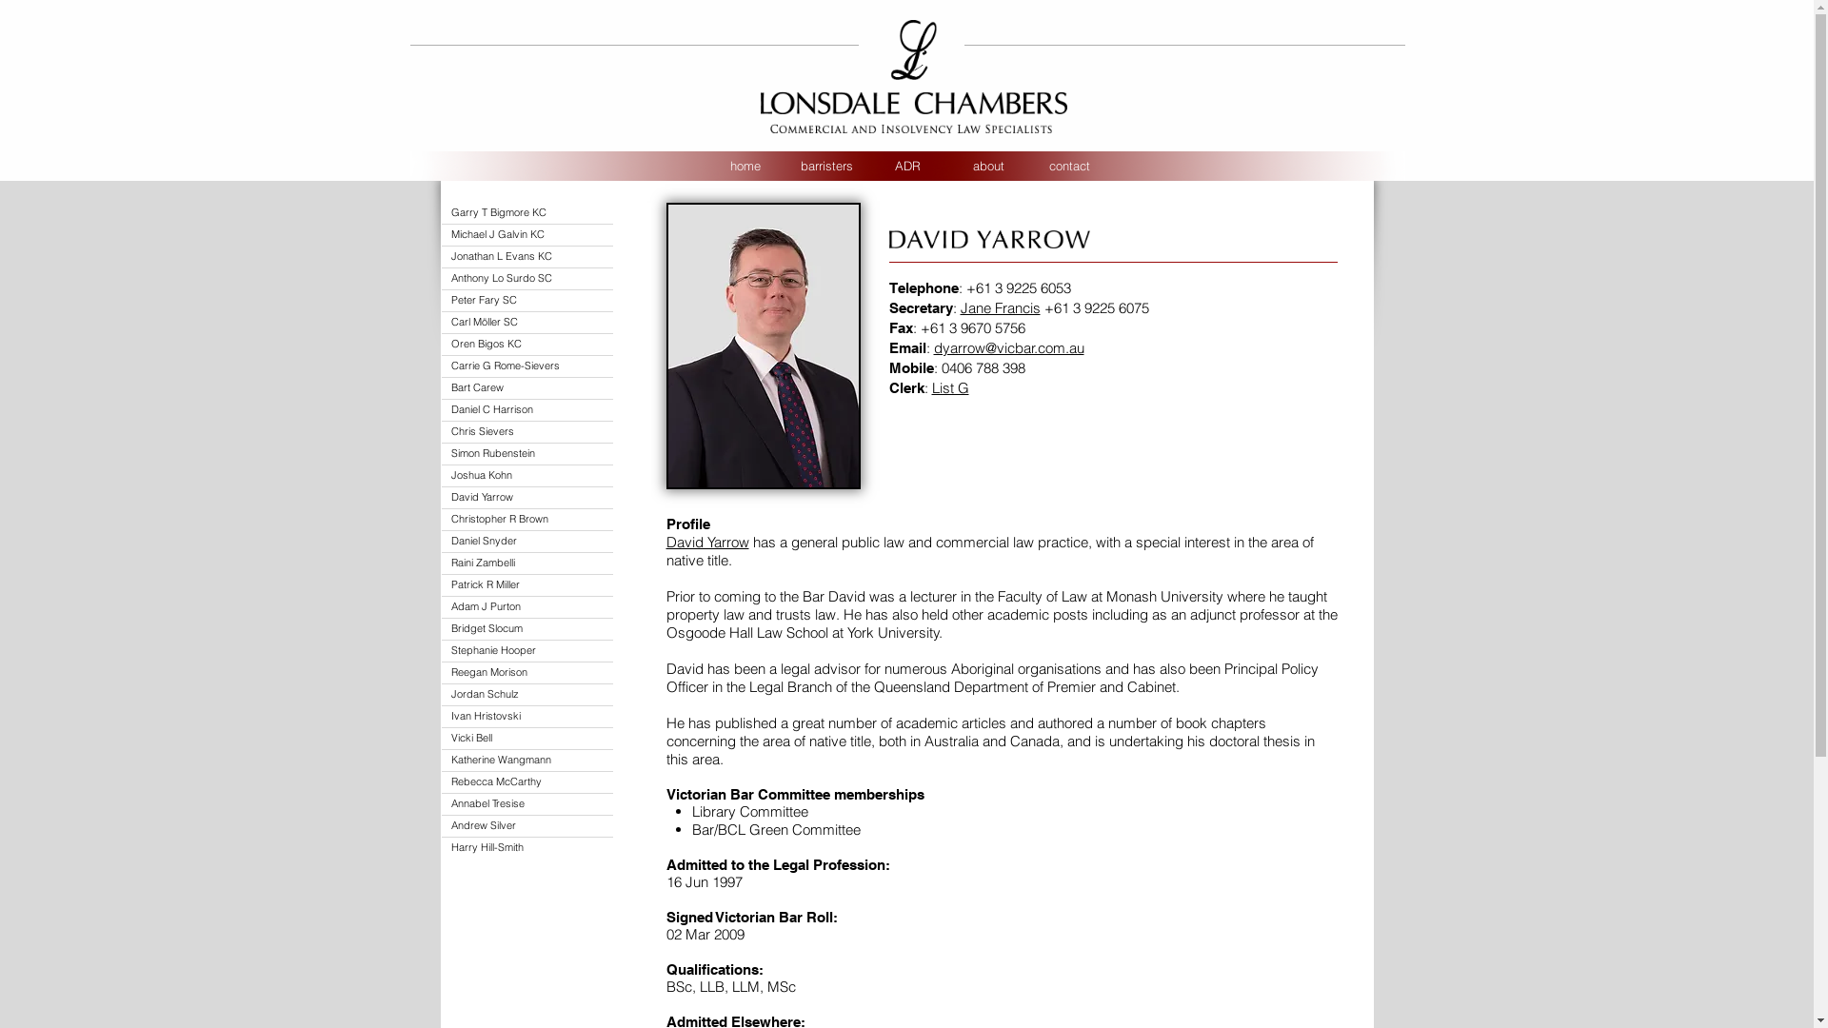  I want to click on List G, so click(950, 388).